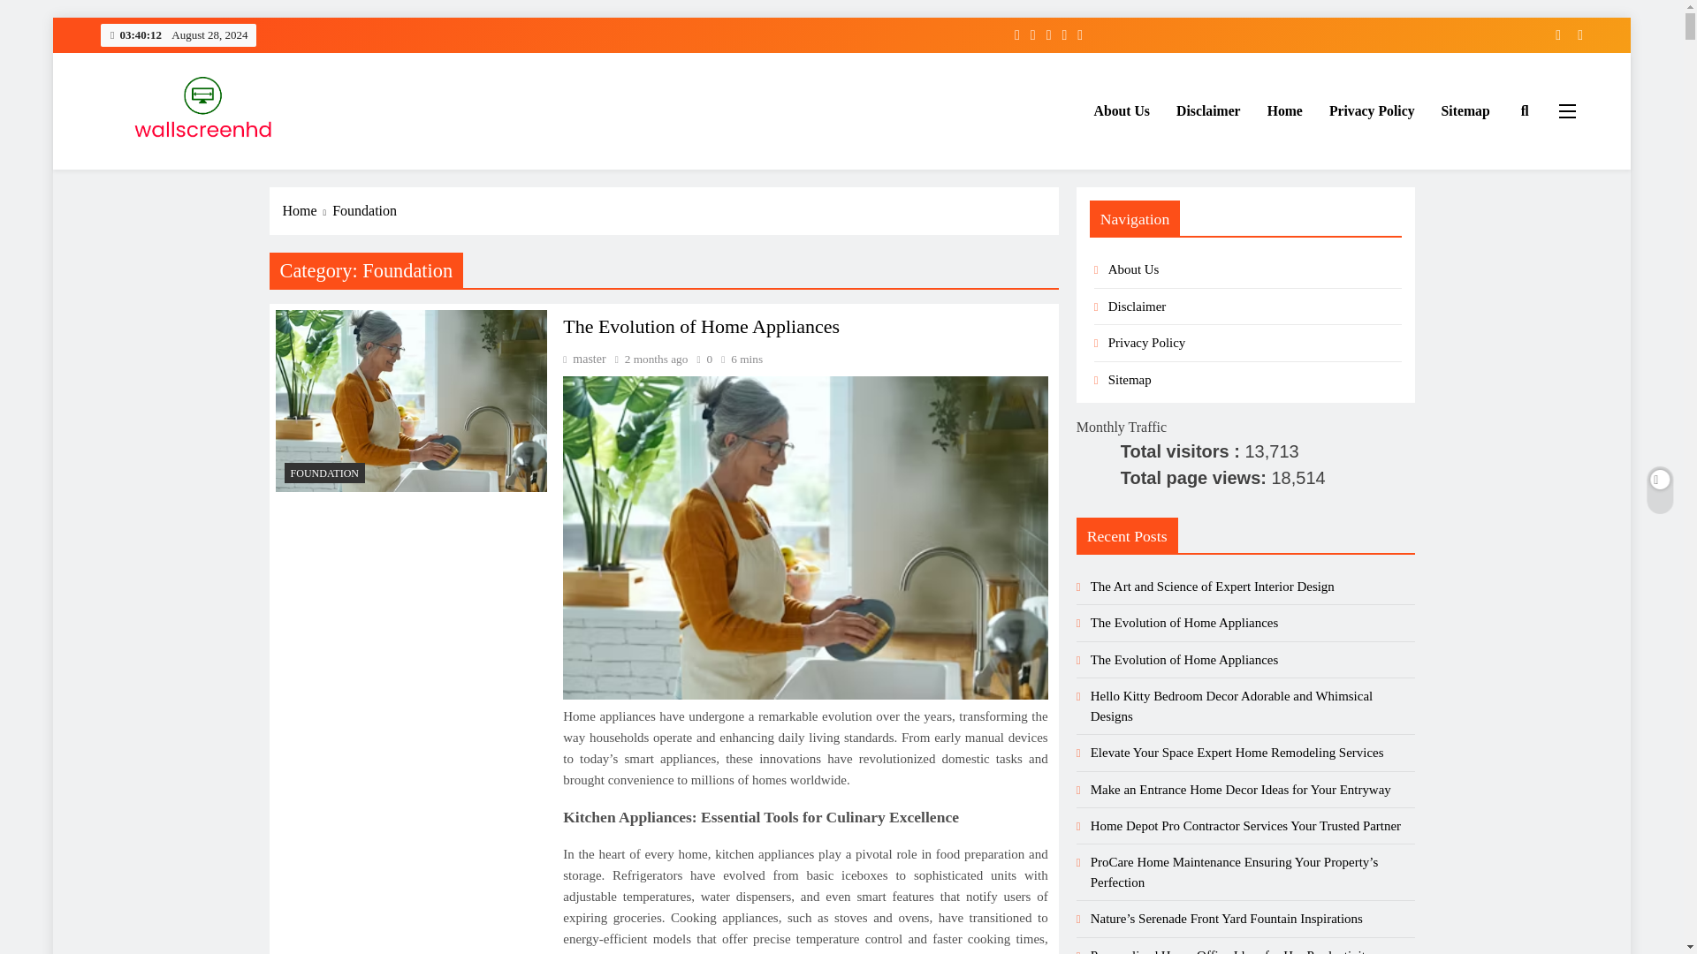 The height and width of the screenshot is (954, 1697). What do you see at coordinates (308, 210) in the screenshot?
I see `Home` at bounding box center [308, 210].